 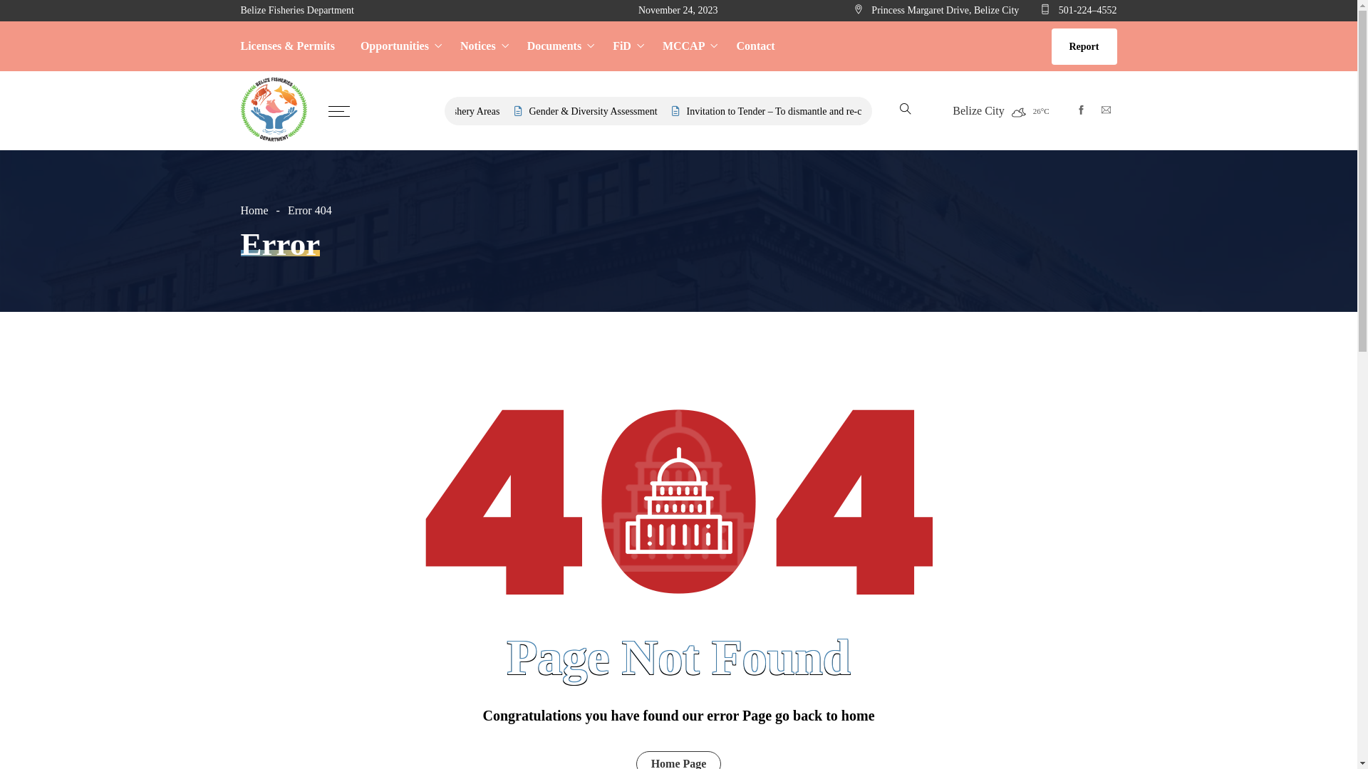 What do you see at coordinates (263, 211) in the screenshot?
I see `Home` at bounding box center [263, 211].